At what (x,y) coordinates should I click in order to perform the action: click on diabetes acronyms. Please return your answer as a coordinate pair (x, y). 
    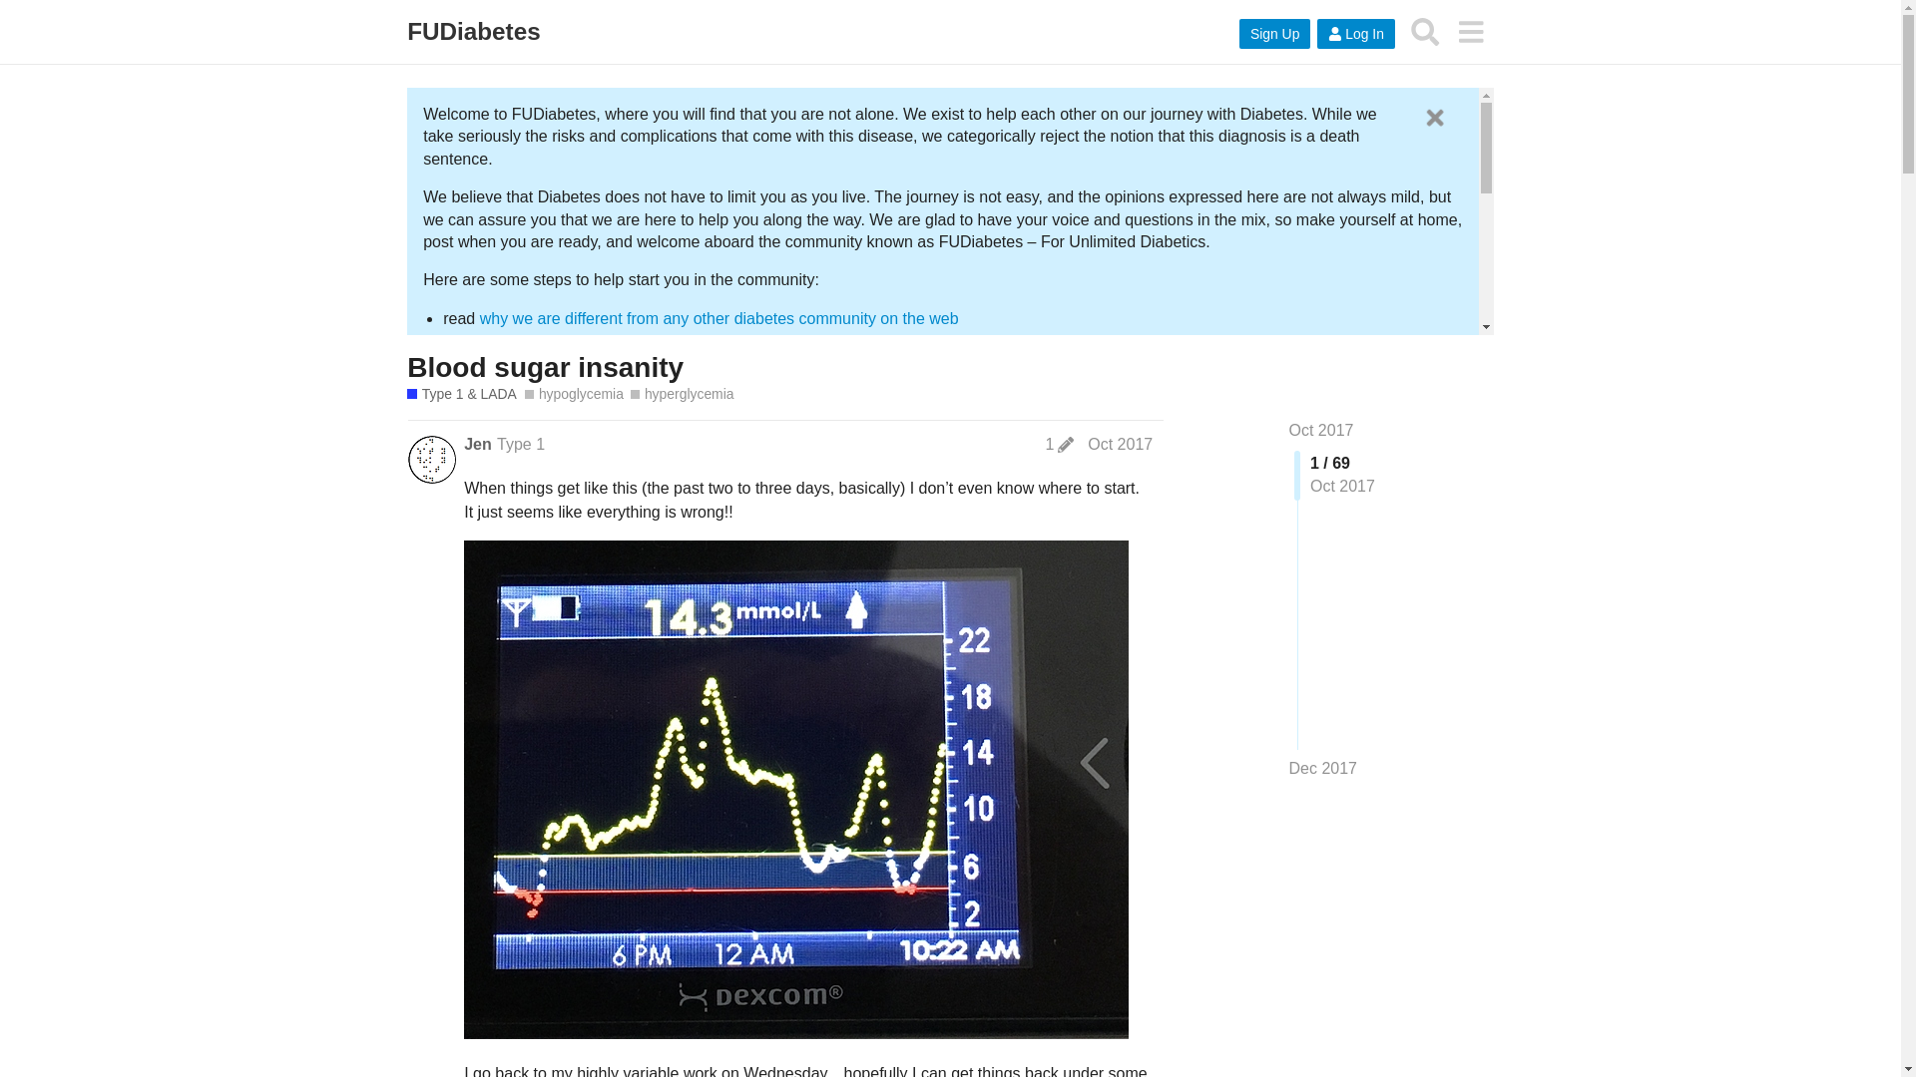
    Looking at the image, I should click on (625, 495).